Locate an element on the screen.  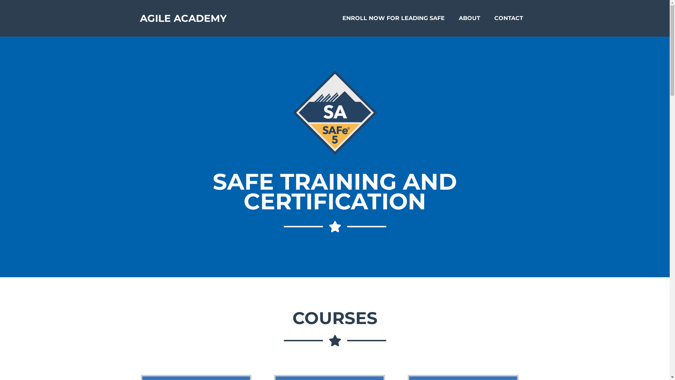
ABOUT is located at coordinates (469, 18).